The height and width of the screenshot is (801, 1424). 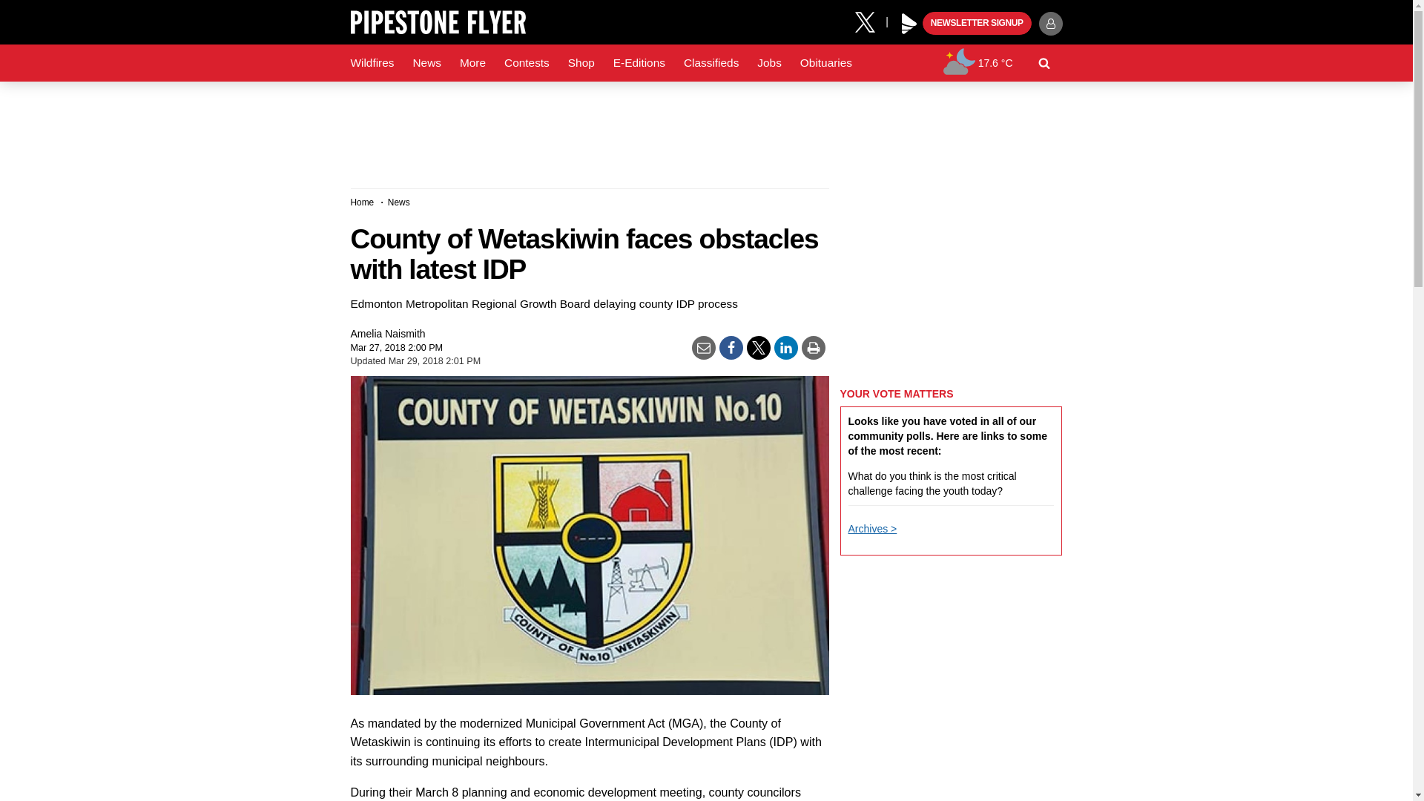 I want to click on Play, so click(x=909, y=24).